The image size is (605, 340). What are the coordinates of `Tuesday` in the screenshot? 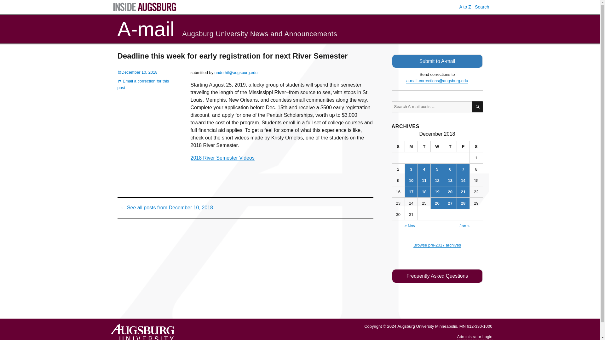 It's located at (424, 147).